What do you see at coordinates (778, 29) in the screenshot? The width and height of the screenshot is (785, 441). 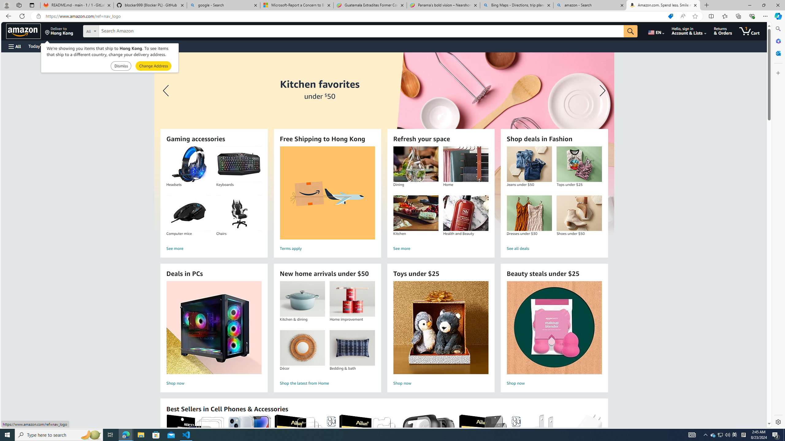 I see `Search` at bounding box center [778, 29].